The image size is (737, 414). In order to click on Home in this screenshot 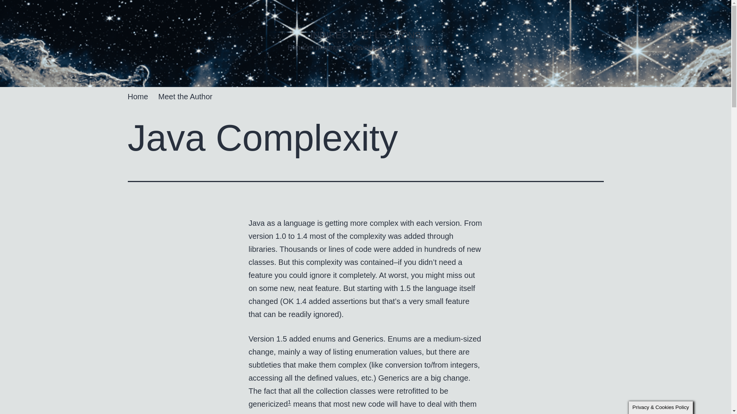, I will do `click(137, 96)`.